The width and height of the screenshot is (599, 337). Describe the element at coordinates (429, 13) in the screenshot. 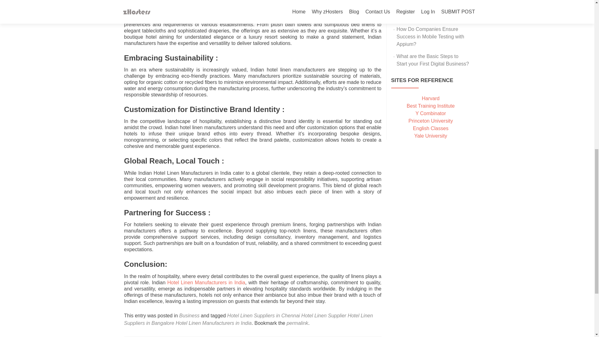

I see `What are the Types of Ethical Hacking?` at that location.